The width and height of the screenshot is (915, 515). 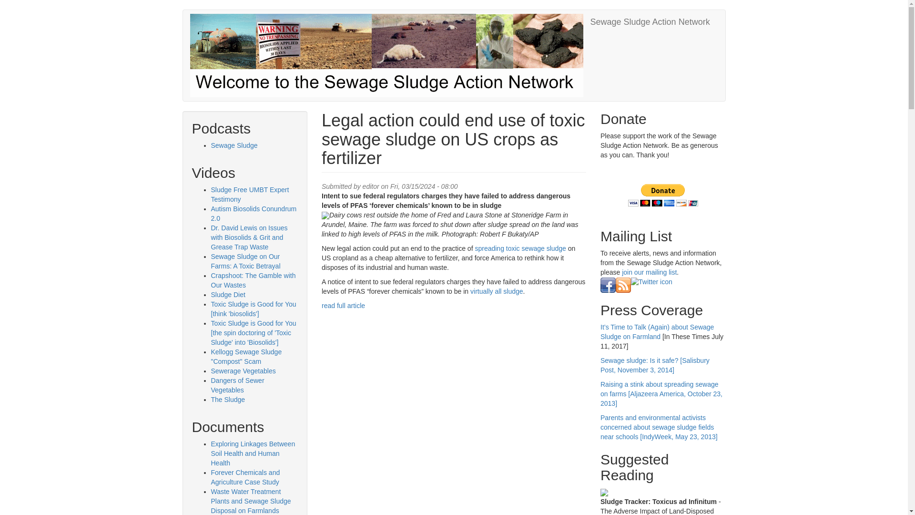 I want to click on Home, so click(x=650, y=22).